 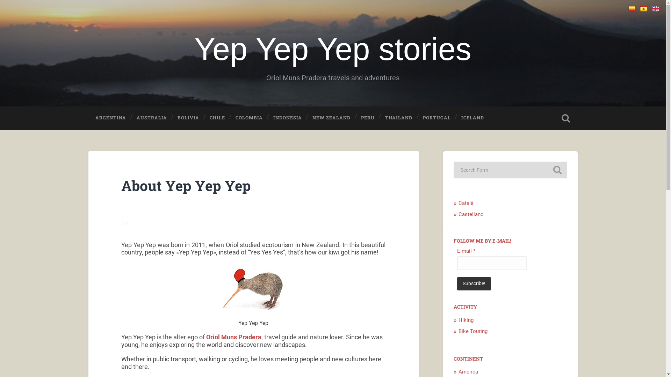 I want to click on America, so click(x=468, y=372).